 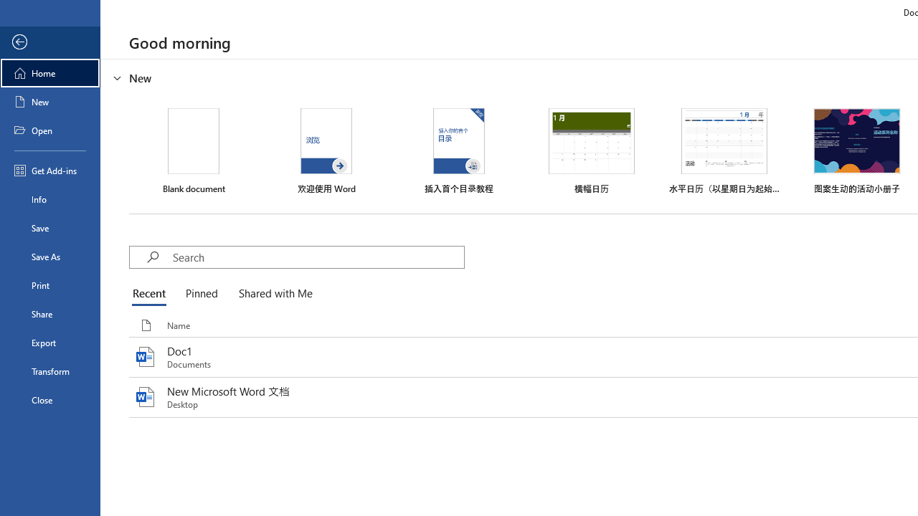 I want to click on Transform, so click(x=50, y=371).